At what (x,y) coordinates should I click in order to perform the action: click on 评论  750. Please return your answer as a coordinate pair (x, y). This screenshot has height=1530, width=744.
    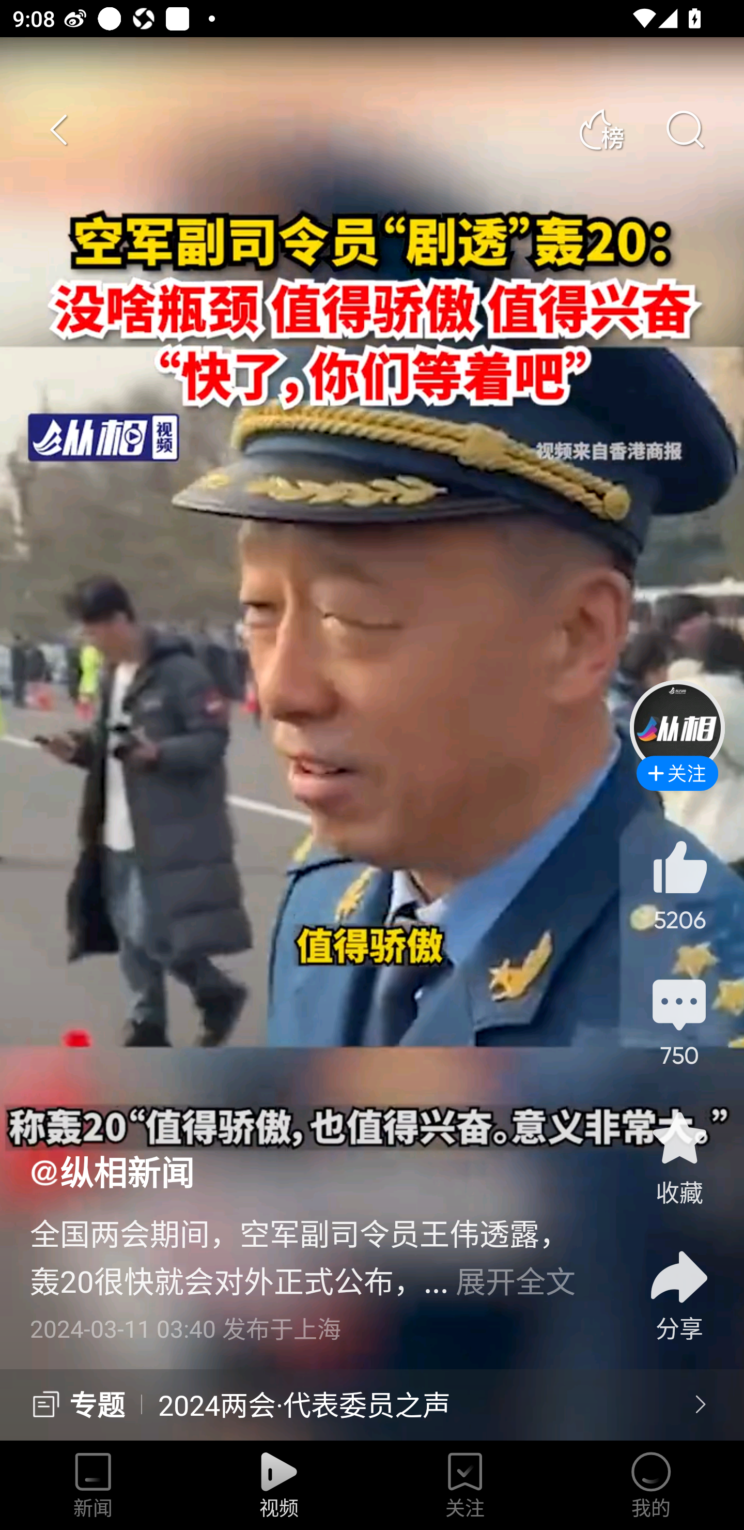
    Looking at the image, I should click on (679, 1020).